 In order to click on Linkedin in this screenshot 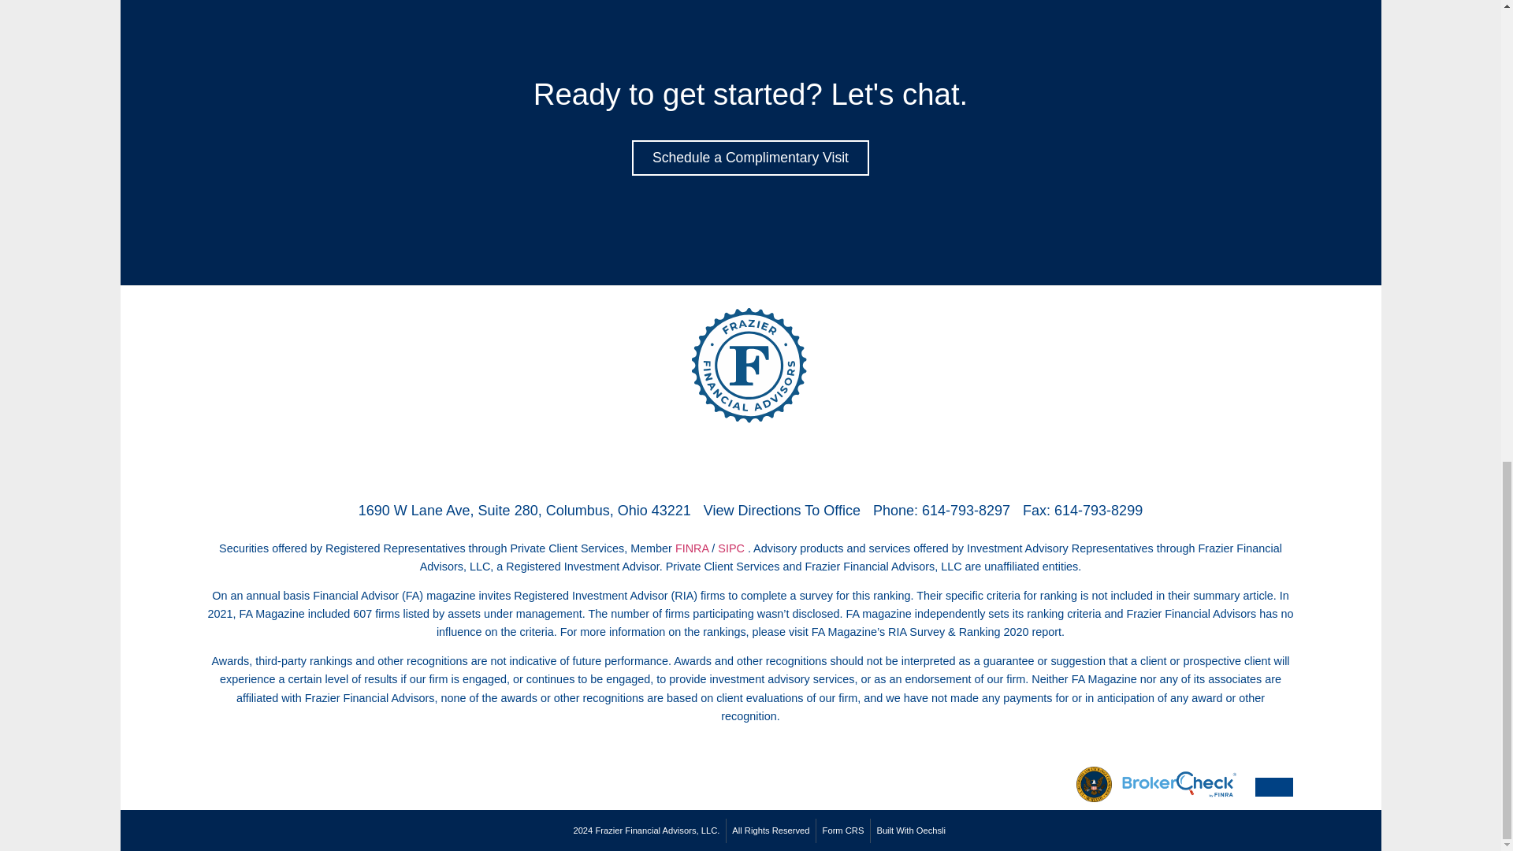, I will do `click(729, 462)`.